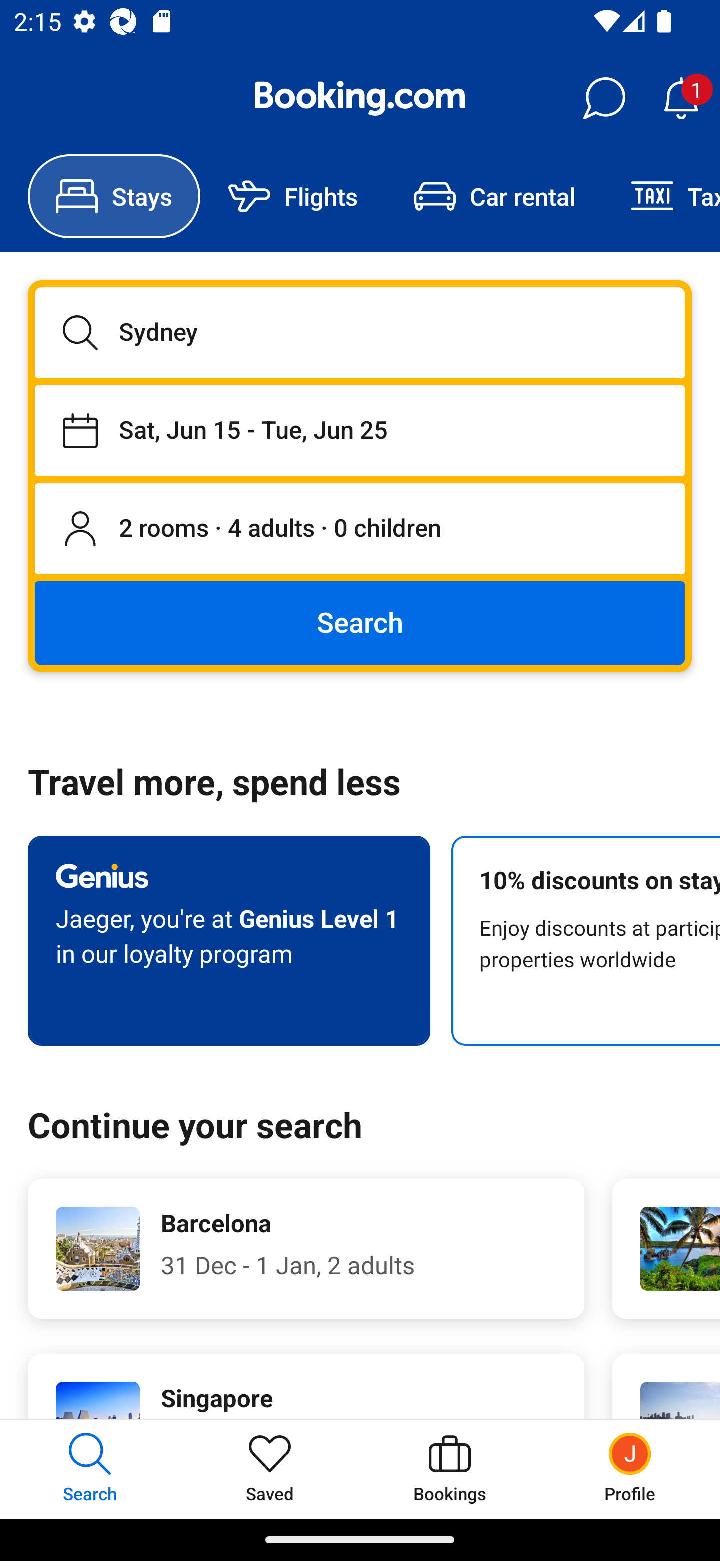 The width and height of the screenshot is (720, 1561). What do you see at coordinates (630, 1469) in the screenshot?
I see `Profile` at bounding box center [630, 1469].